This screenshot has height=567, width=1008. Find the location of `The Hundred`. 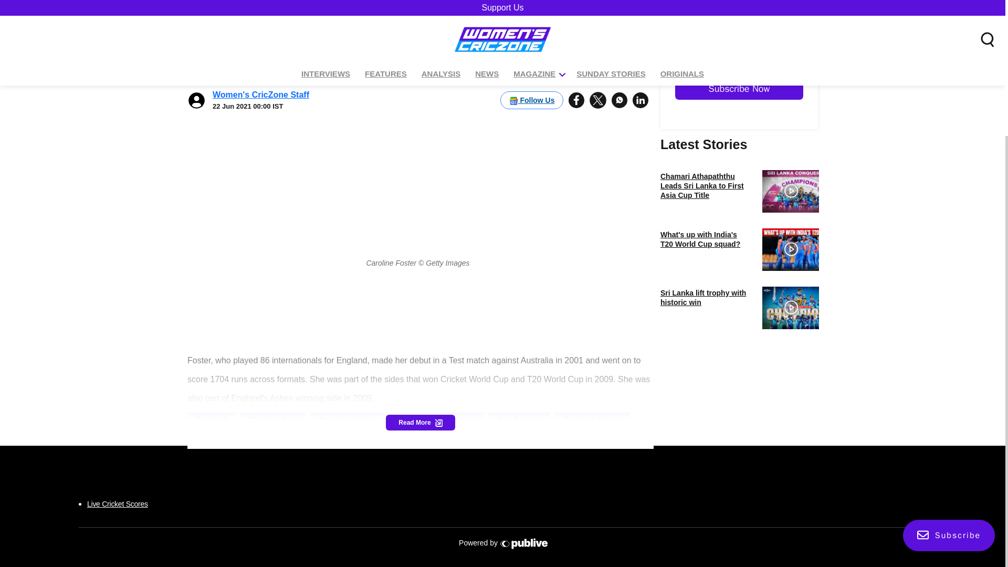

The Hundred is located at coordinates (273, 420).